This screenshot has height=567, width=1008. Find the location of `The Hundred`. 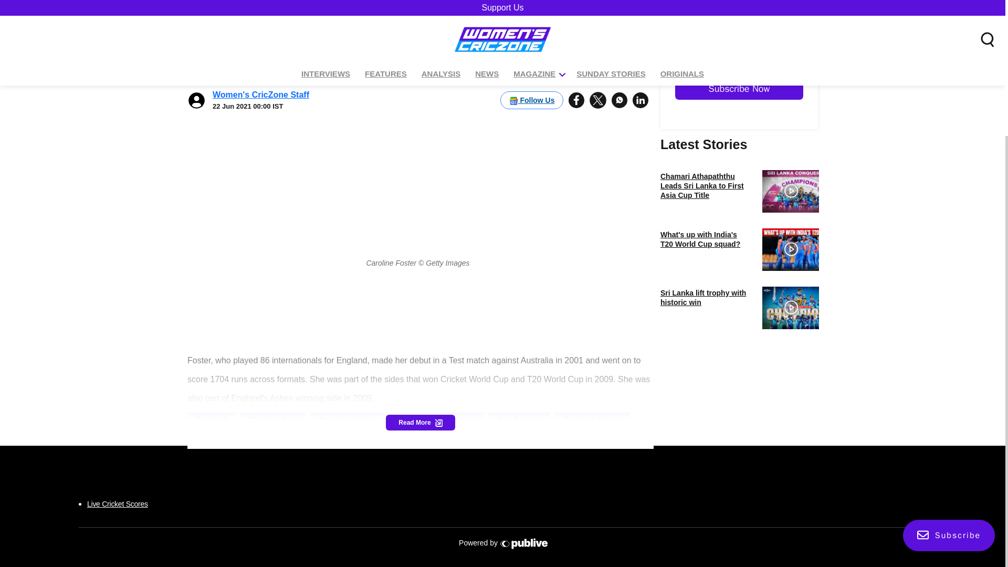

The Hundred is located at coordinates (273, 420).